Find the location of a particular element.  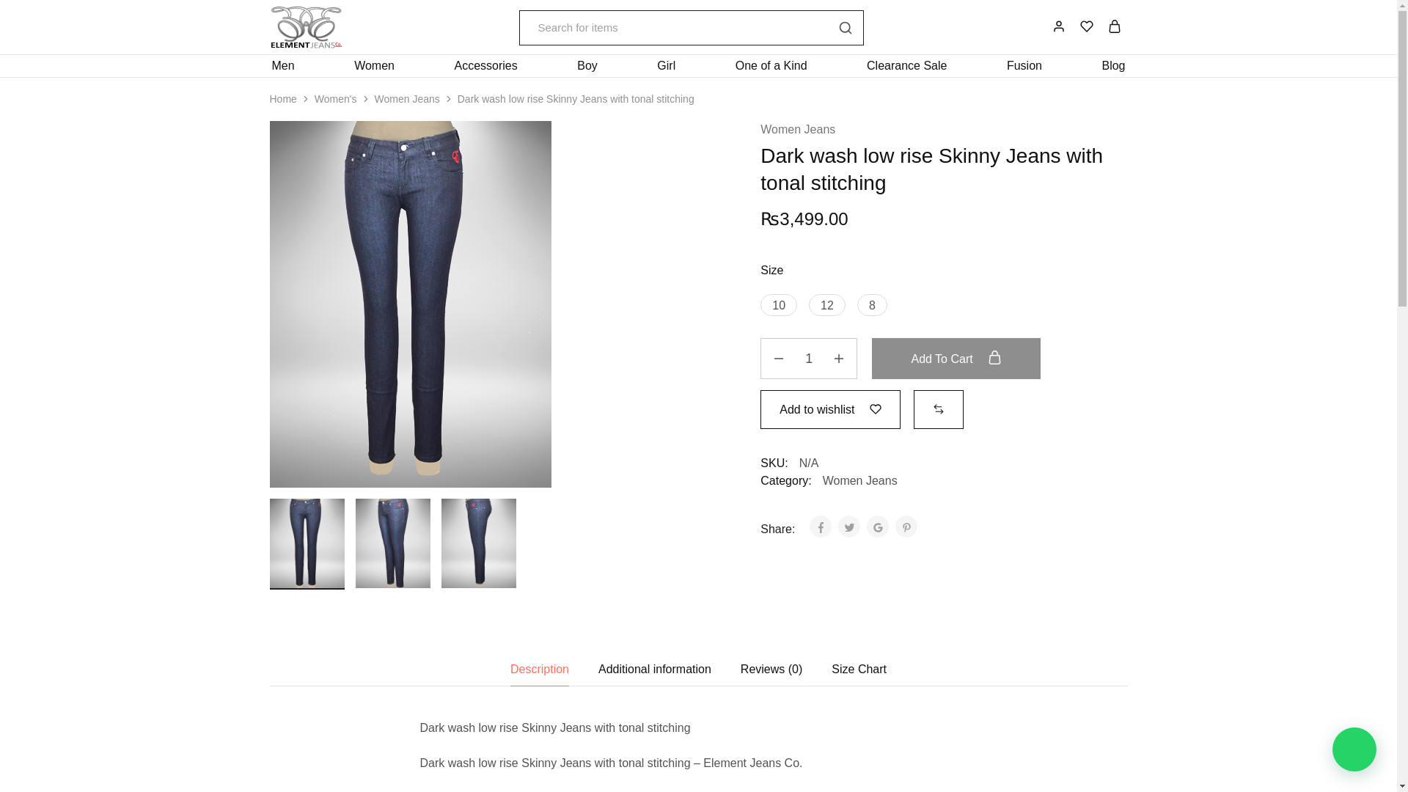

Girl is located at coordinates (666, 66).